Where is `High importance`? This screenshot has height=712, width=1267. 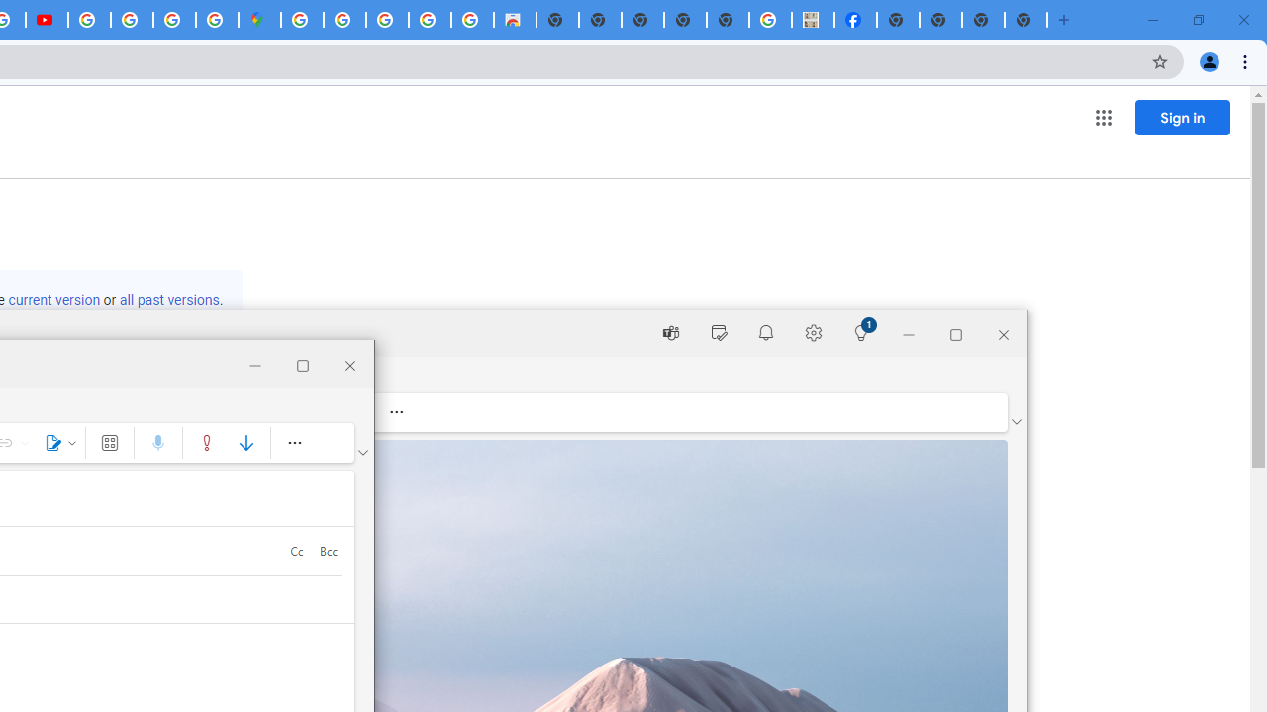
High importance is located at coordinates (207, 443).